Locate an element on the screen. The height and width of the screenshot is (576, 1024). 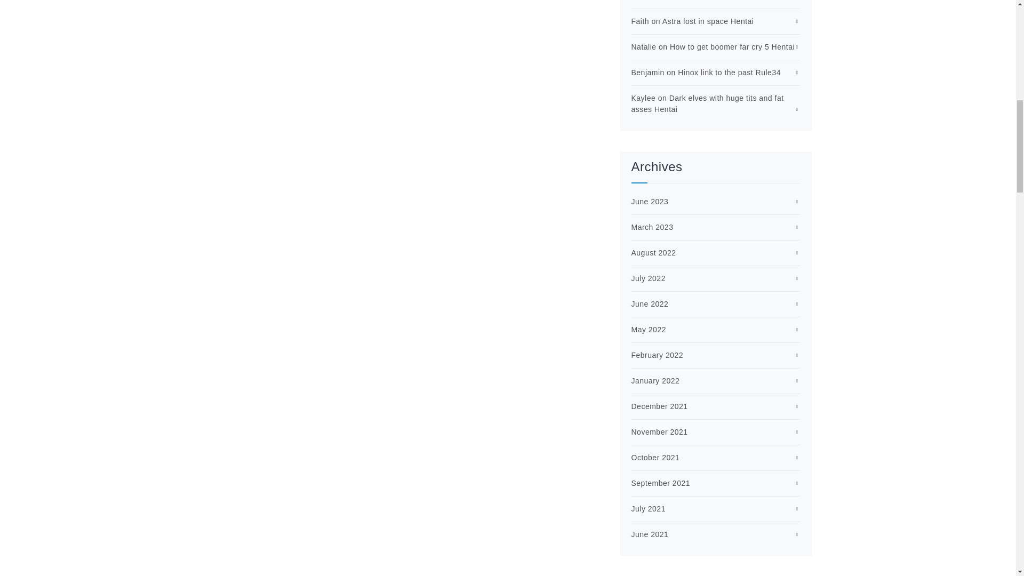
June 2021 is located at coordinates (650, 534).